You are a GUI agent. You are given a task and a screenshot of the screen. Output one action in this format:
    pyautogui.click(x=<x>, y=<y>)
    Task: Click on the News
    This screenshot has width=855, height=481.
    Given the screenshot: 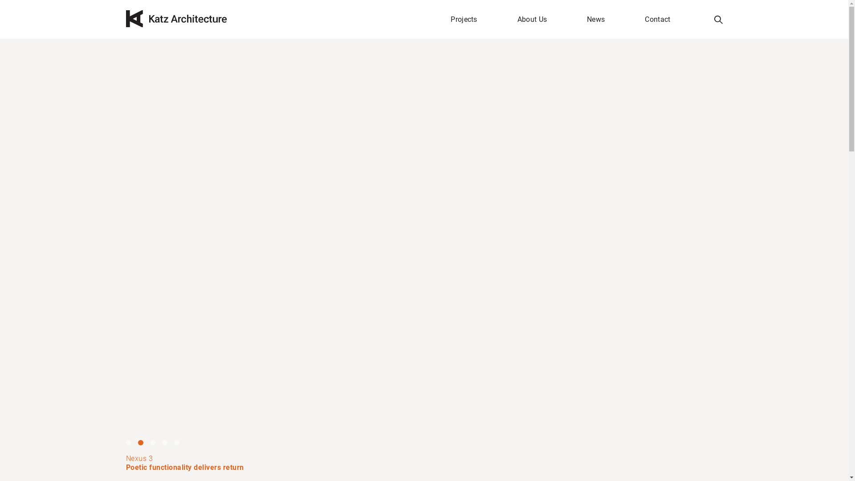 What is the action you would take?
    pyautogui.click(x=596, y=20)
    